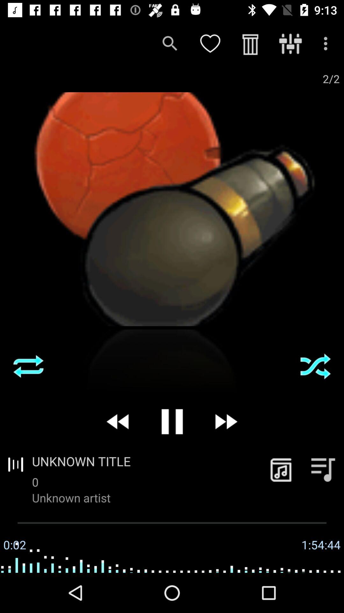  What do you see at coordinates (315, 366) in the screenshot?
I see `press the shuffle` at bounding box center [315, 366].